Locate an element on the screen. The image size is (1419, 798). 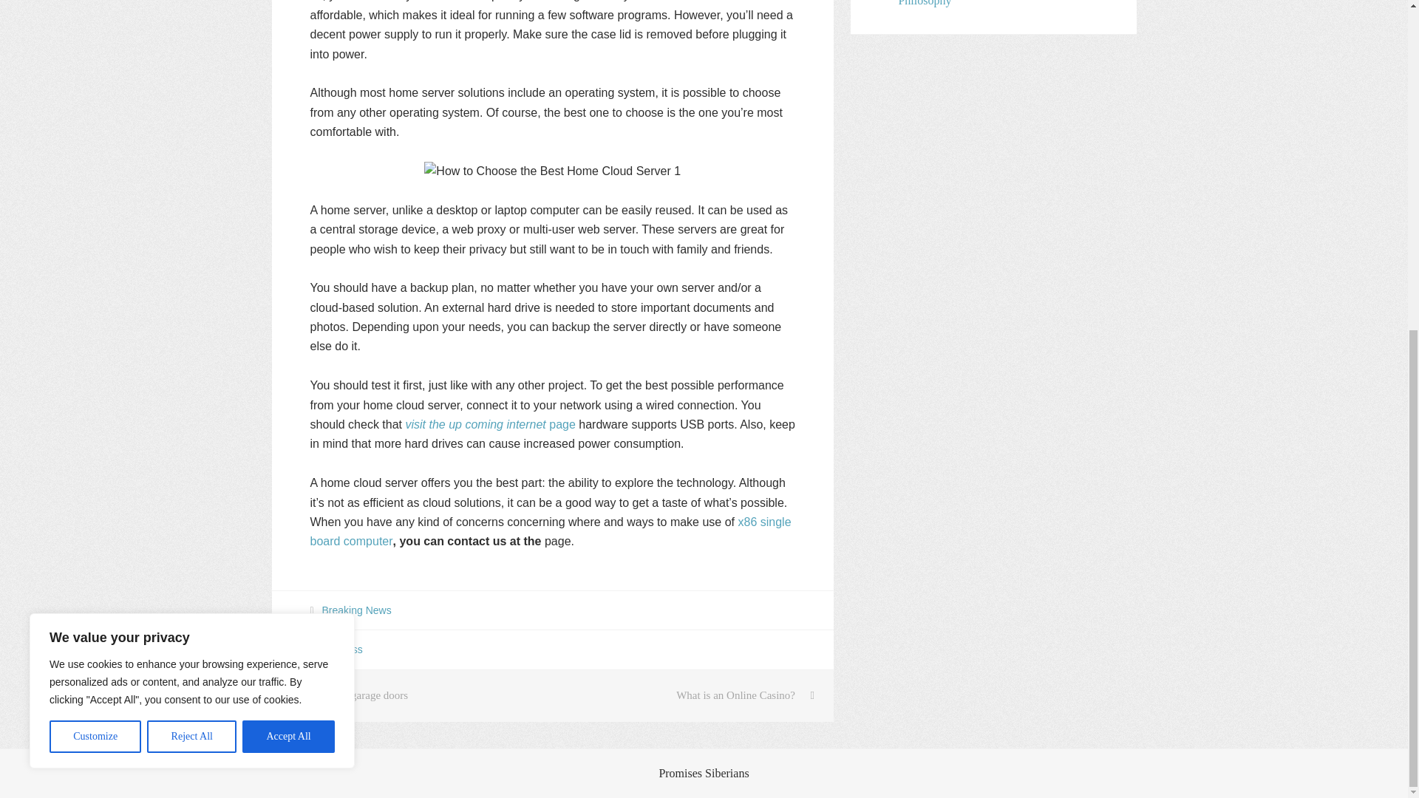
visit the up coming internet page is located at coordinates (489, 424).